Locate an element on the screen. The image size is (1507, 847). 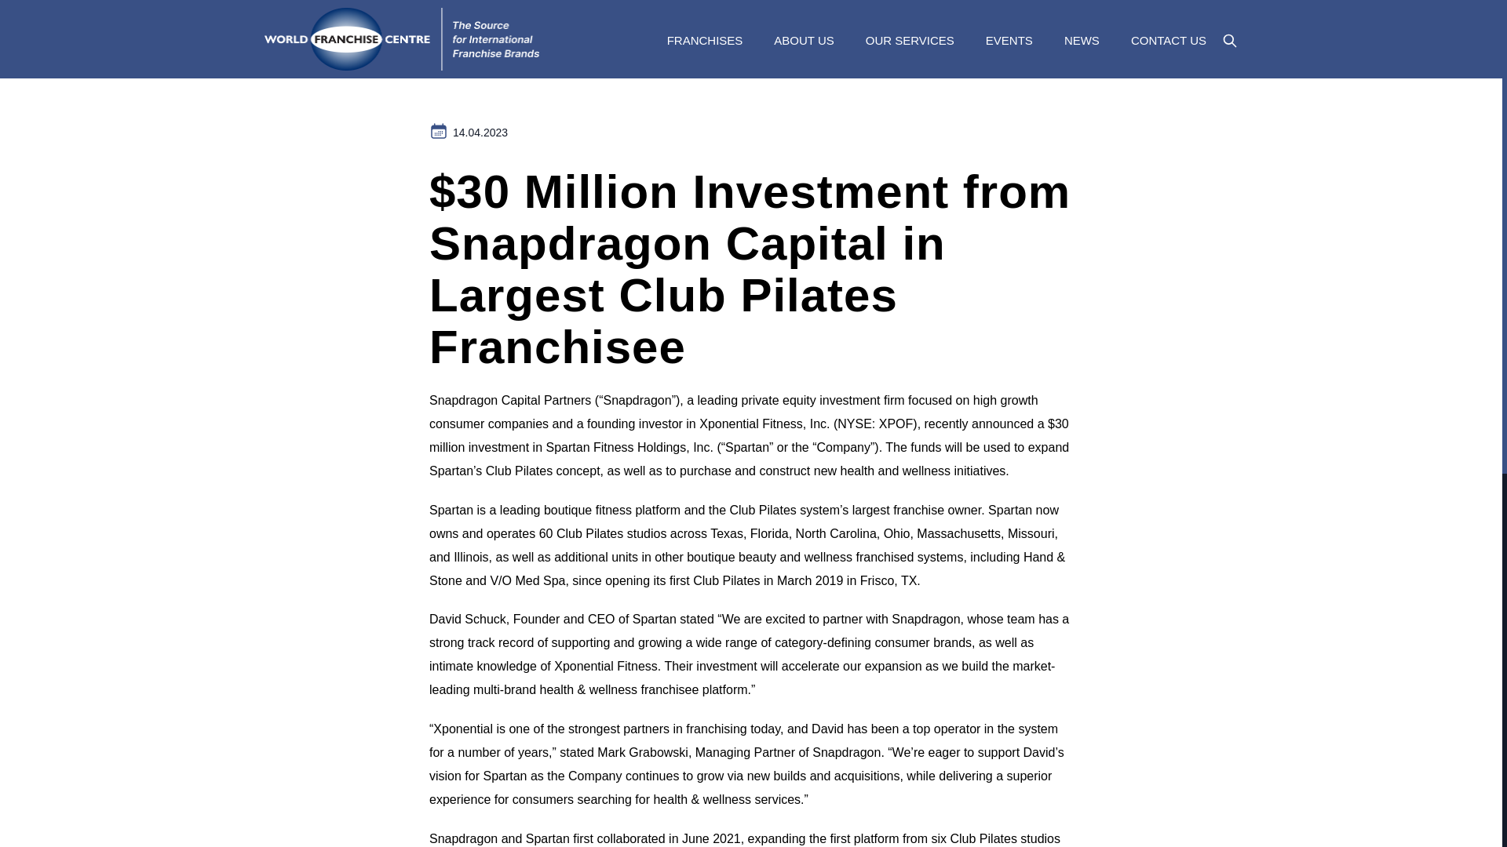
ABOUT US is located at coordinates (804, 41).